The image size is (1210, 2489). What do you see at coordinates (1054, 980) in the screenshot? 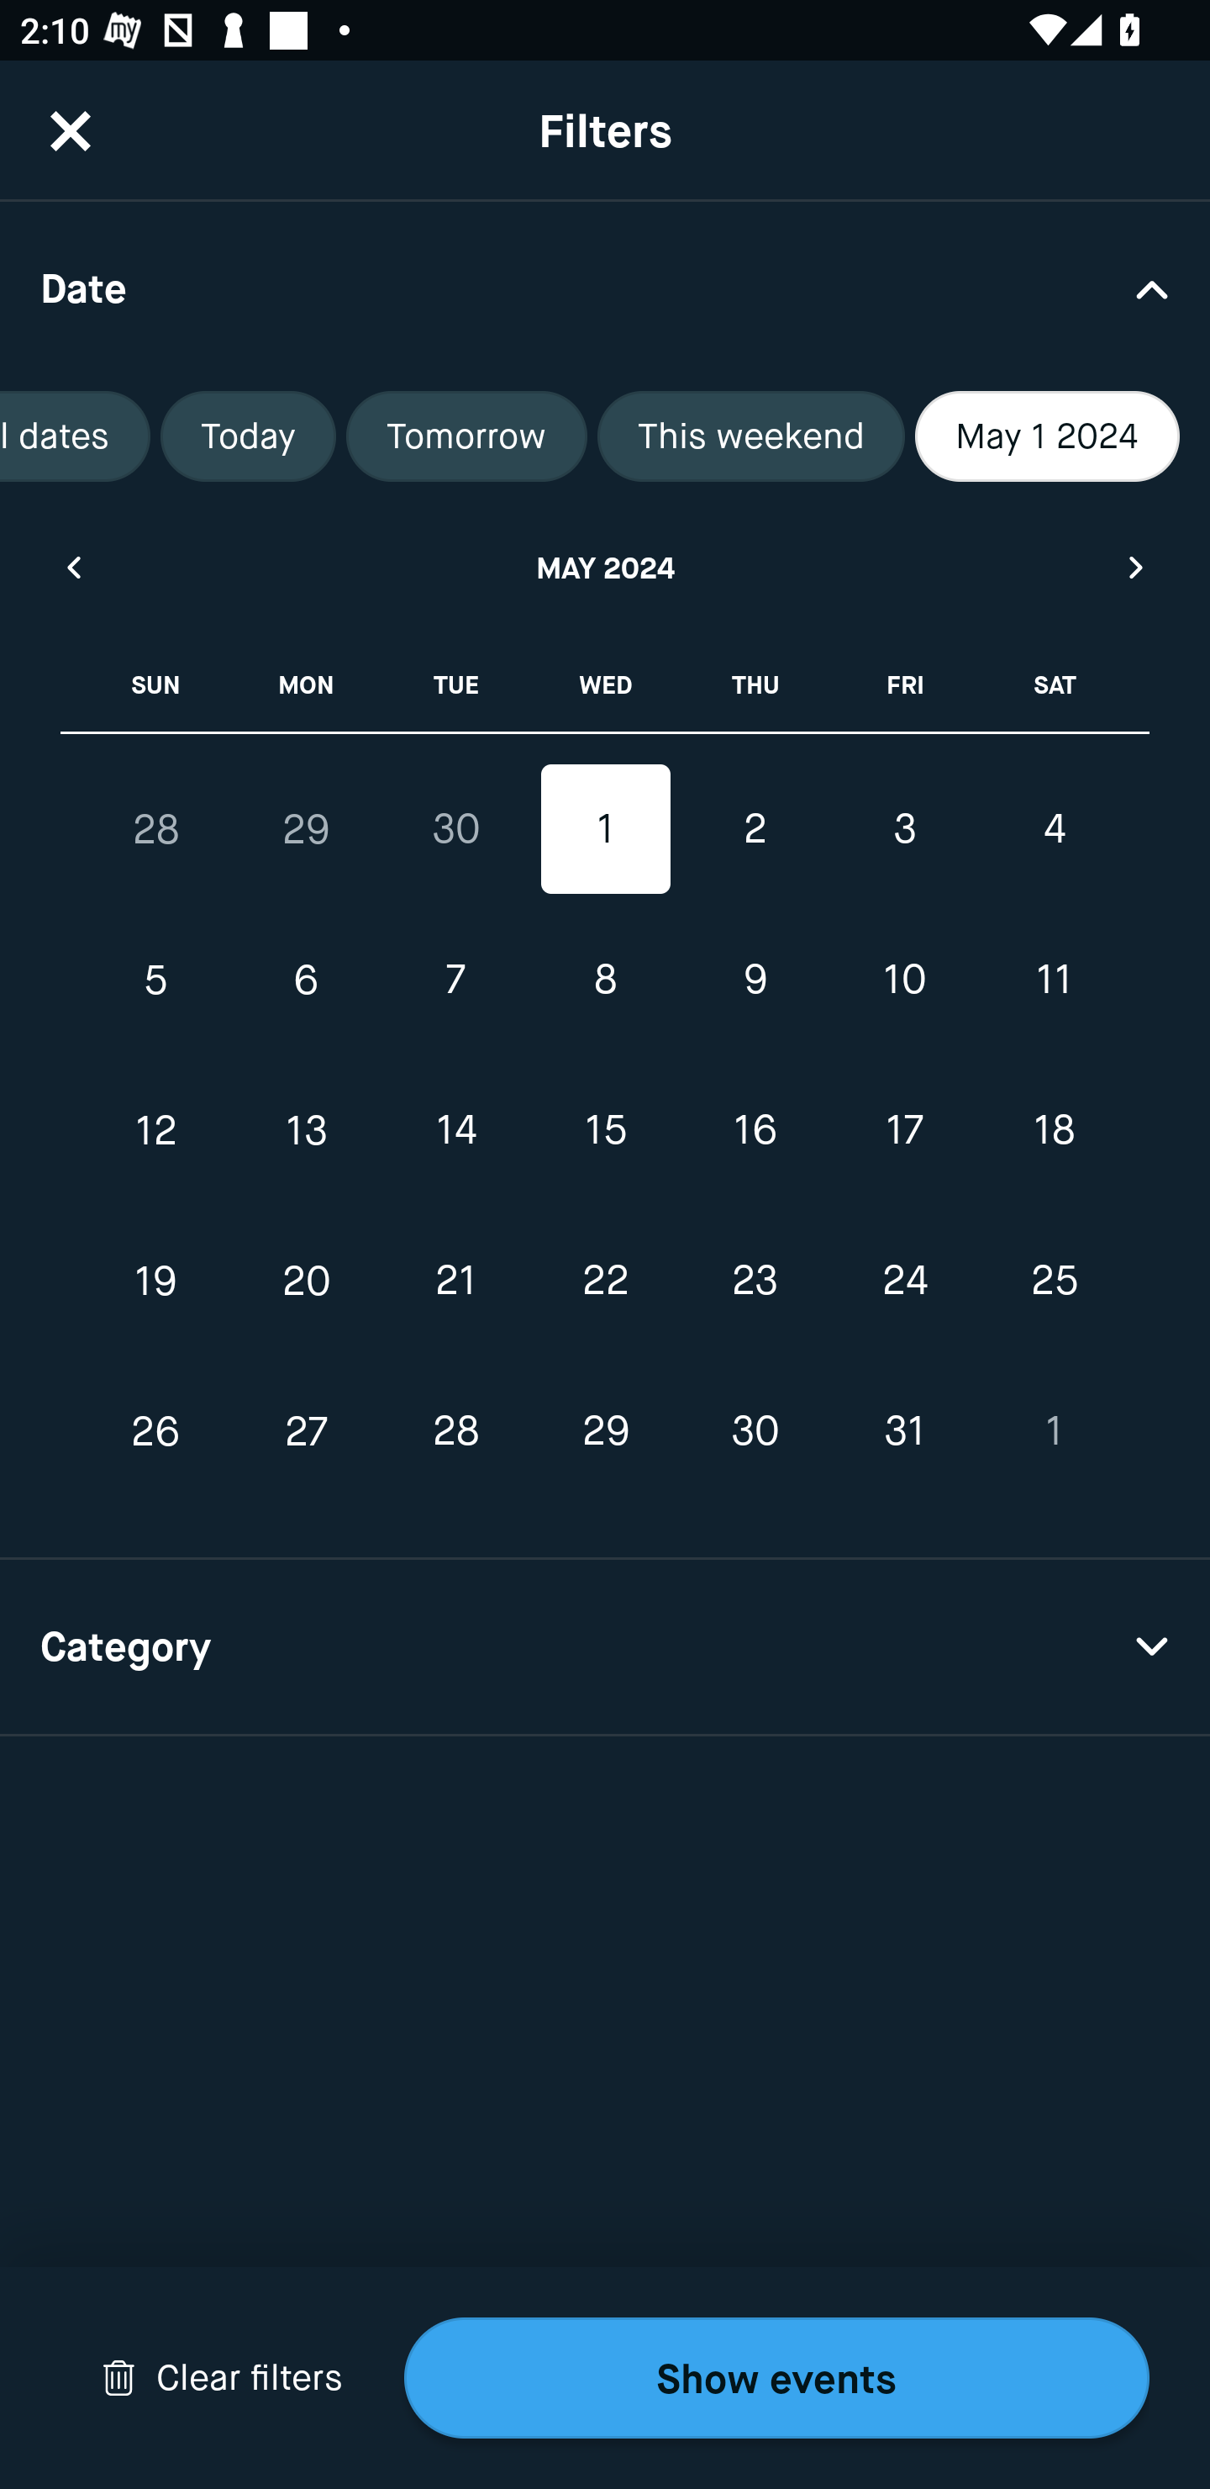
I see `11` at bounding box center [1054, 980].